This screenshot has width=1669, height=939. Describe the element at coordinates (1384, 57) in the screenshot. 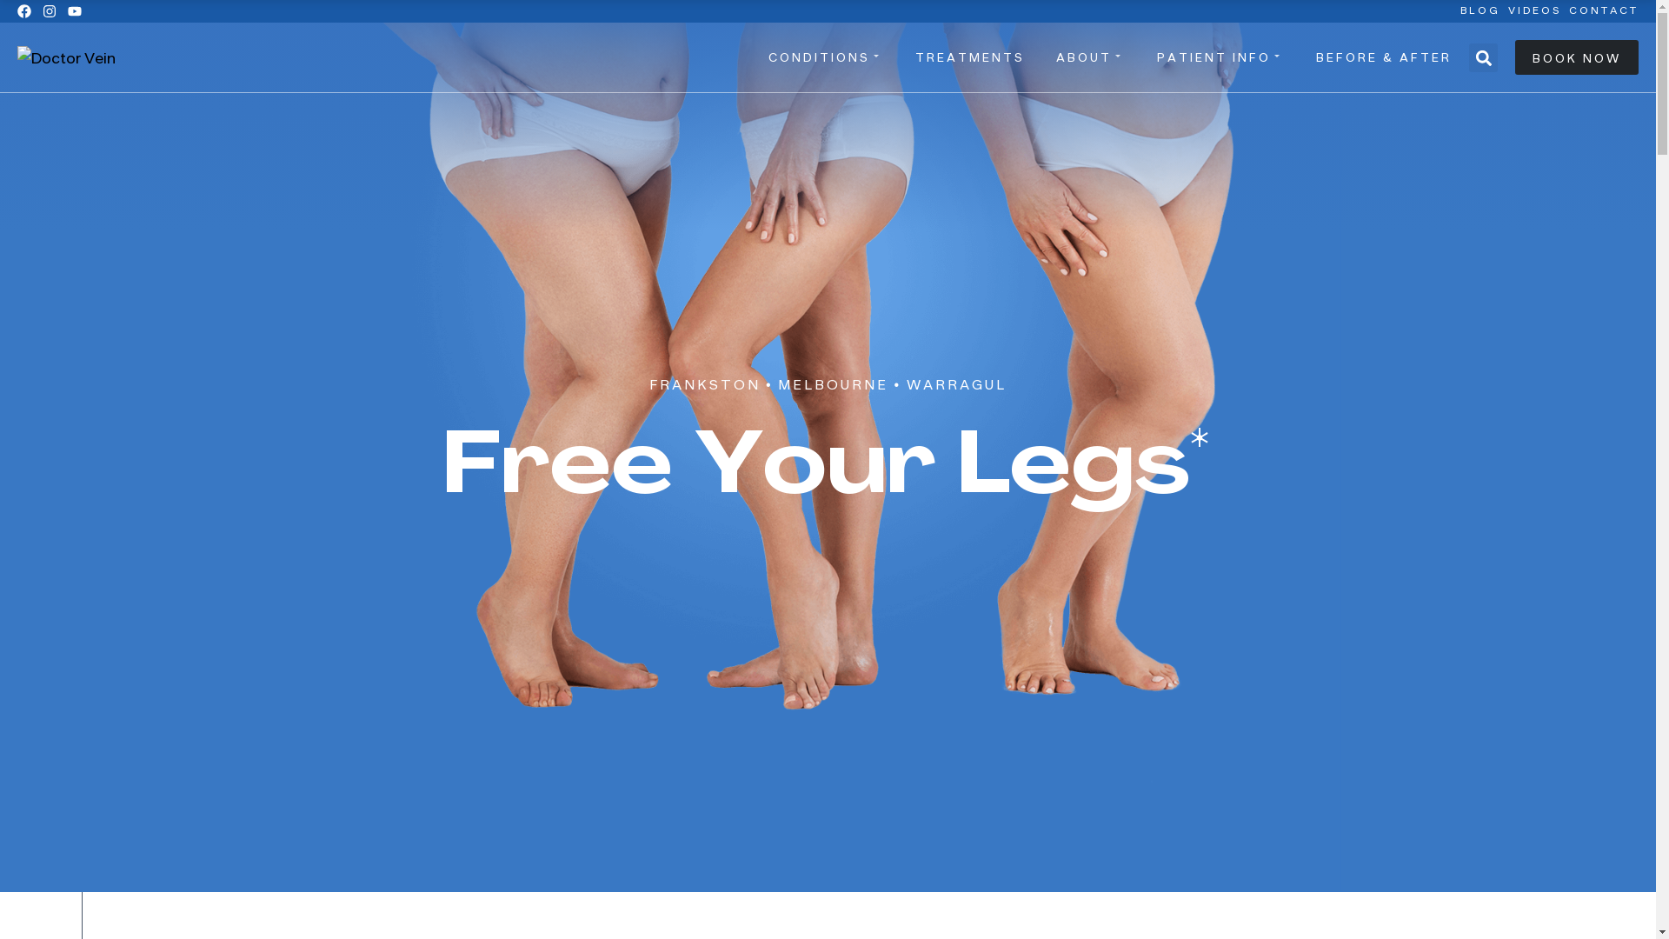

I see `BEFORE & AFTER` at that location.